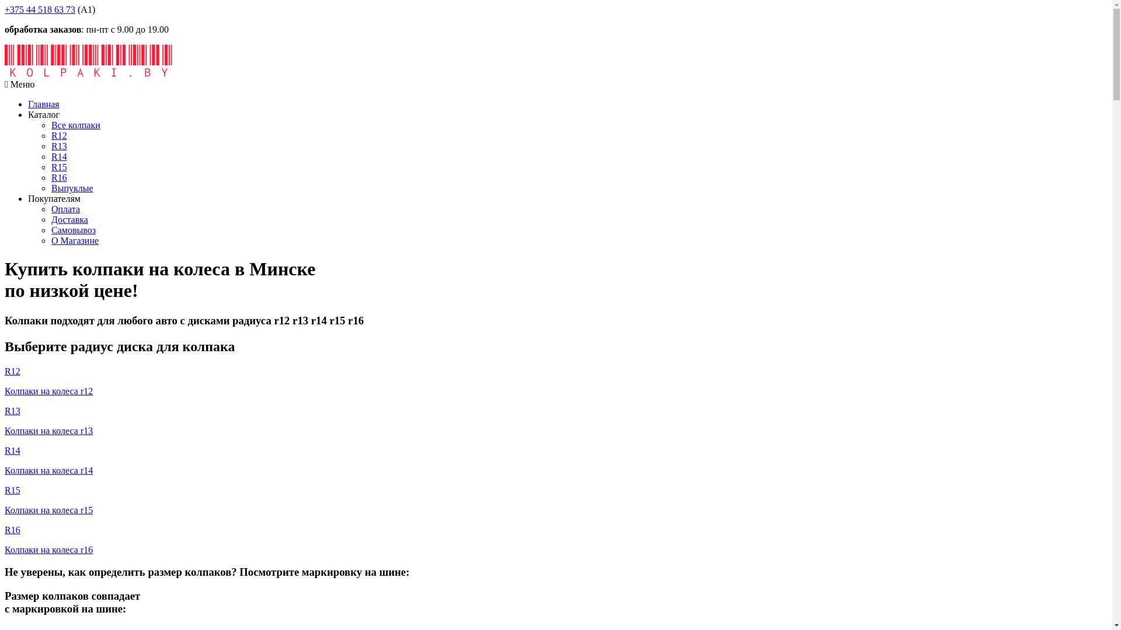  I want to click on +375 44 518 63 73, so click(40, 9).